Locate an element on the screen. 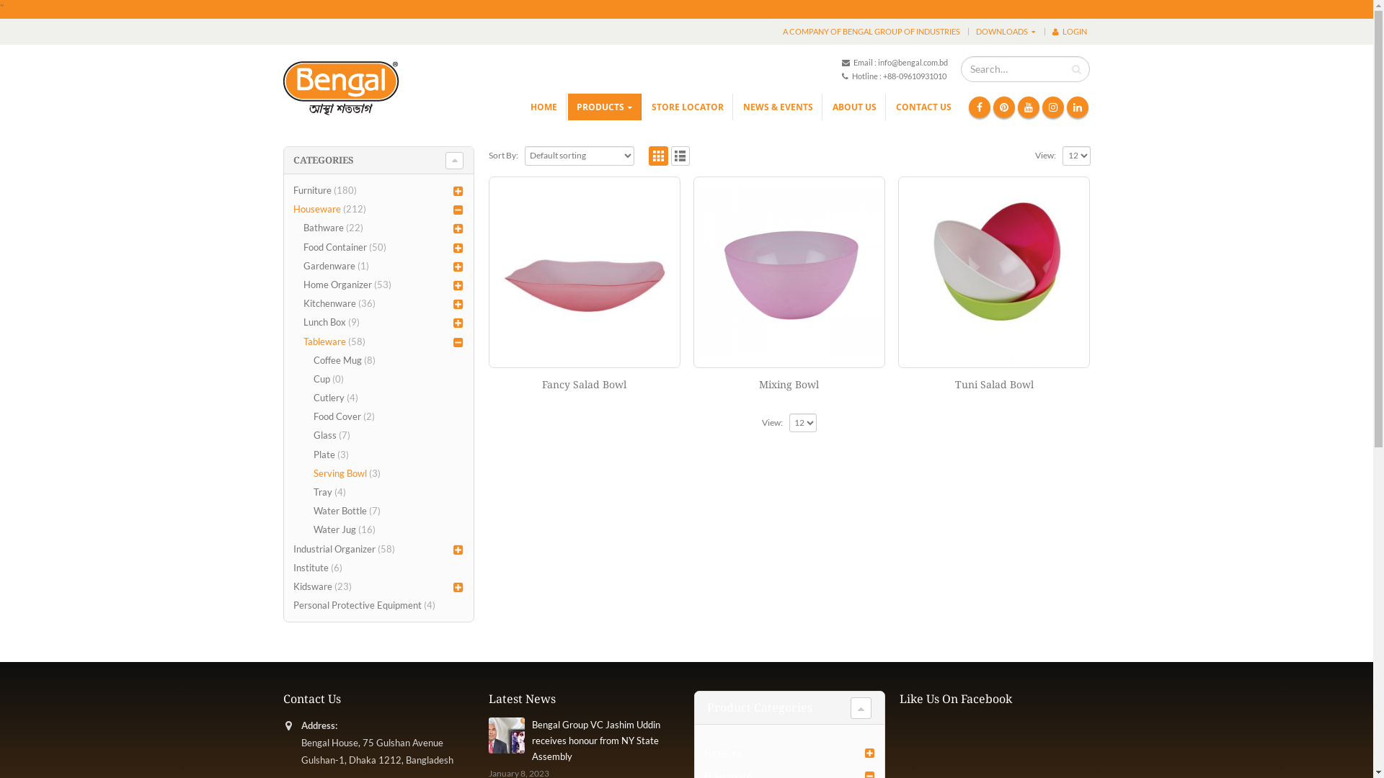  Houseware is located at coordinates (317, 209).